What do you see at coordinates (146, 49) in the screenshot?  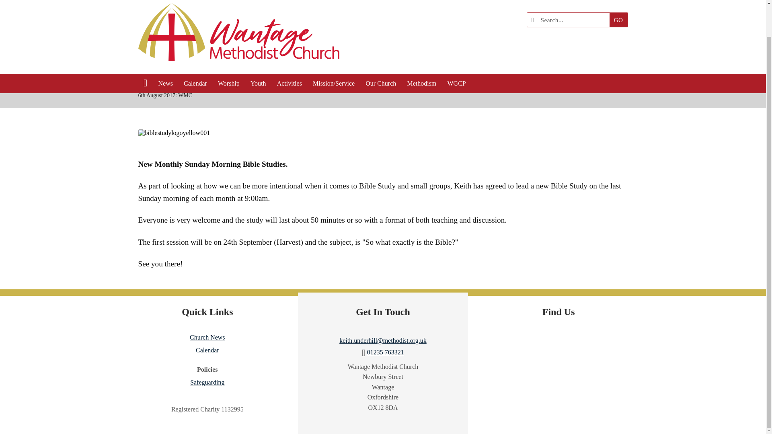 I see `Home` at bounding box center [146, 49].